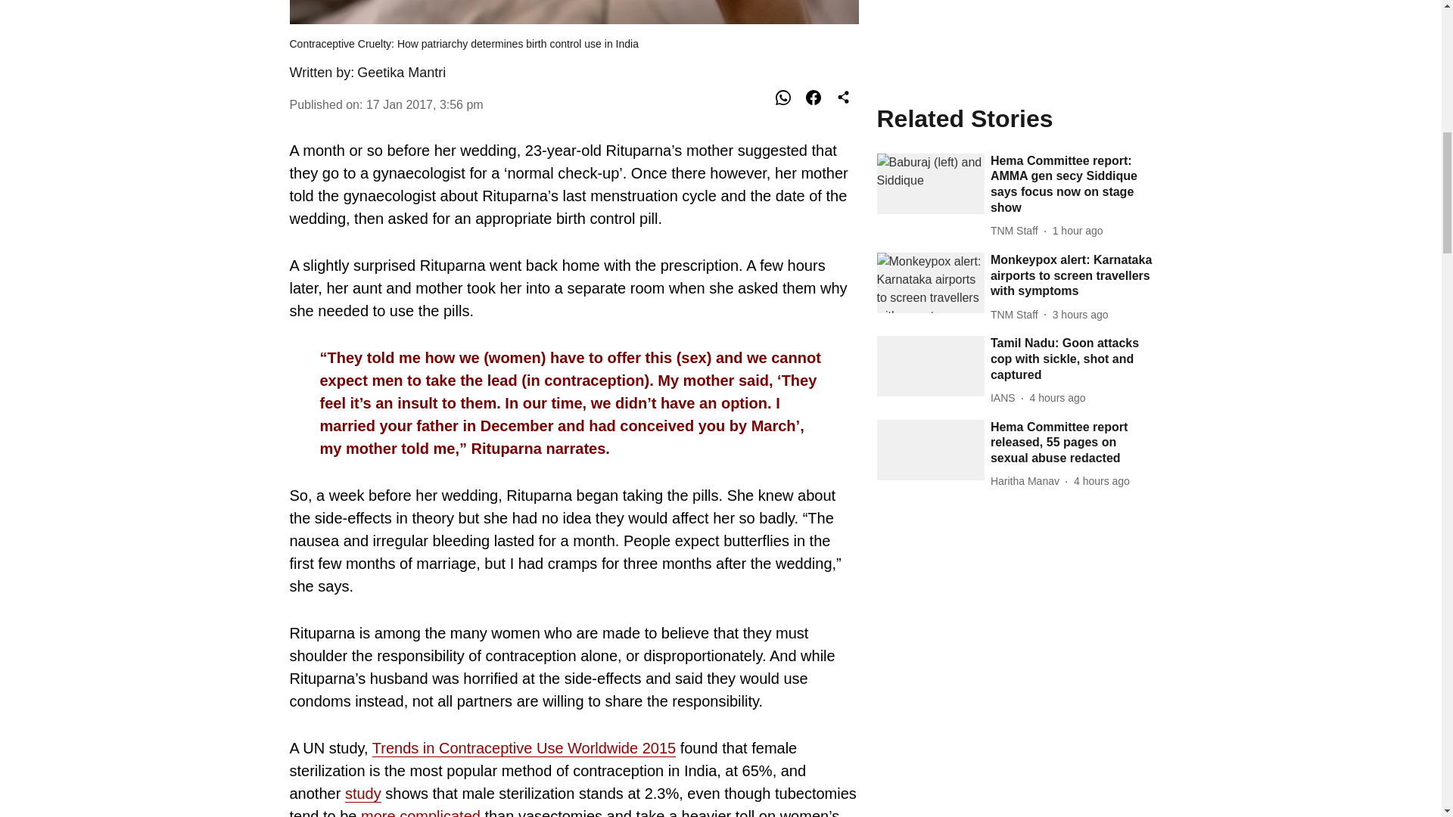 This screenshot has width=1453, height=817. Describe the element at coordinates (425, 104) in the screenshot. I see `2017-01-17 07:56` at that location.